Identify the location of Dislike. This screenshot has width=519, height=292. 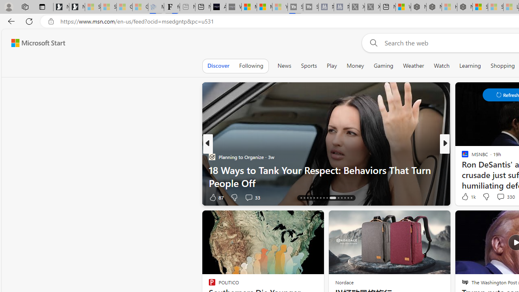
(486, 196).